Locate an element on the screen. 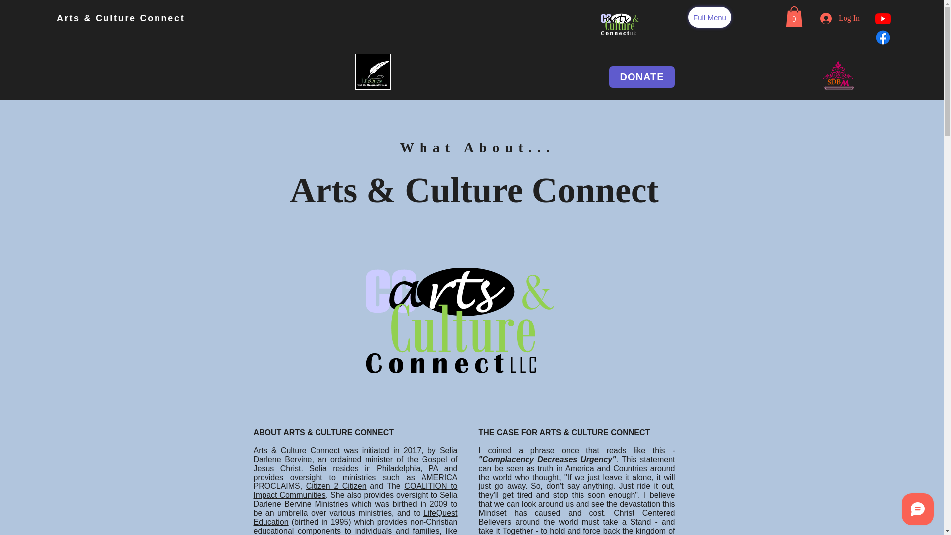 Image resolution: width=951 pixels, height=535 pixels. COALITION to Impact Communities is located at coordinates (356, 490).